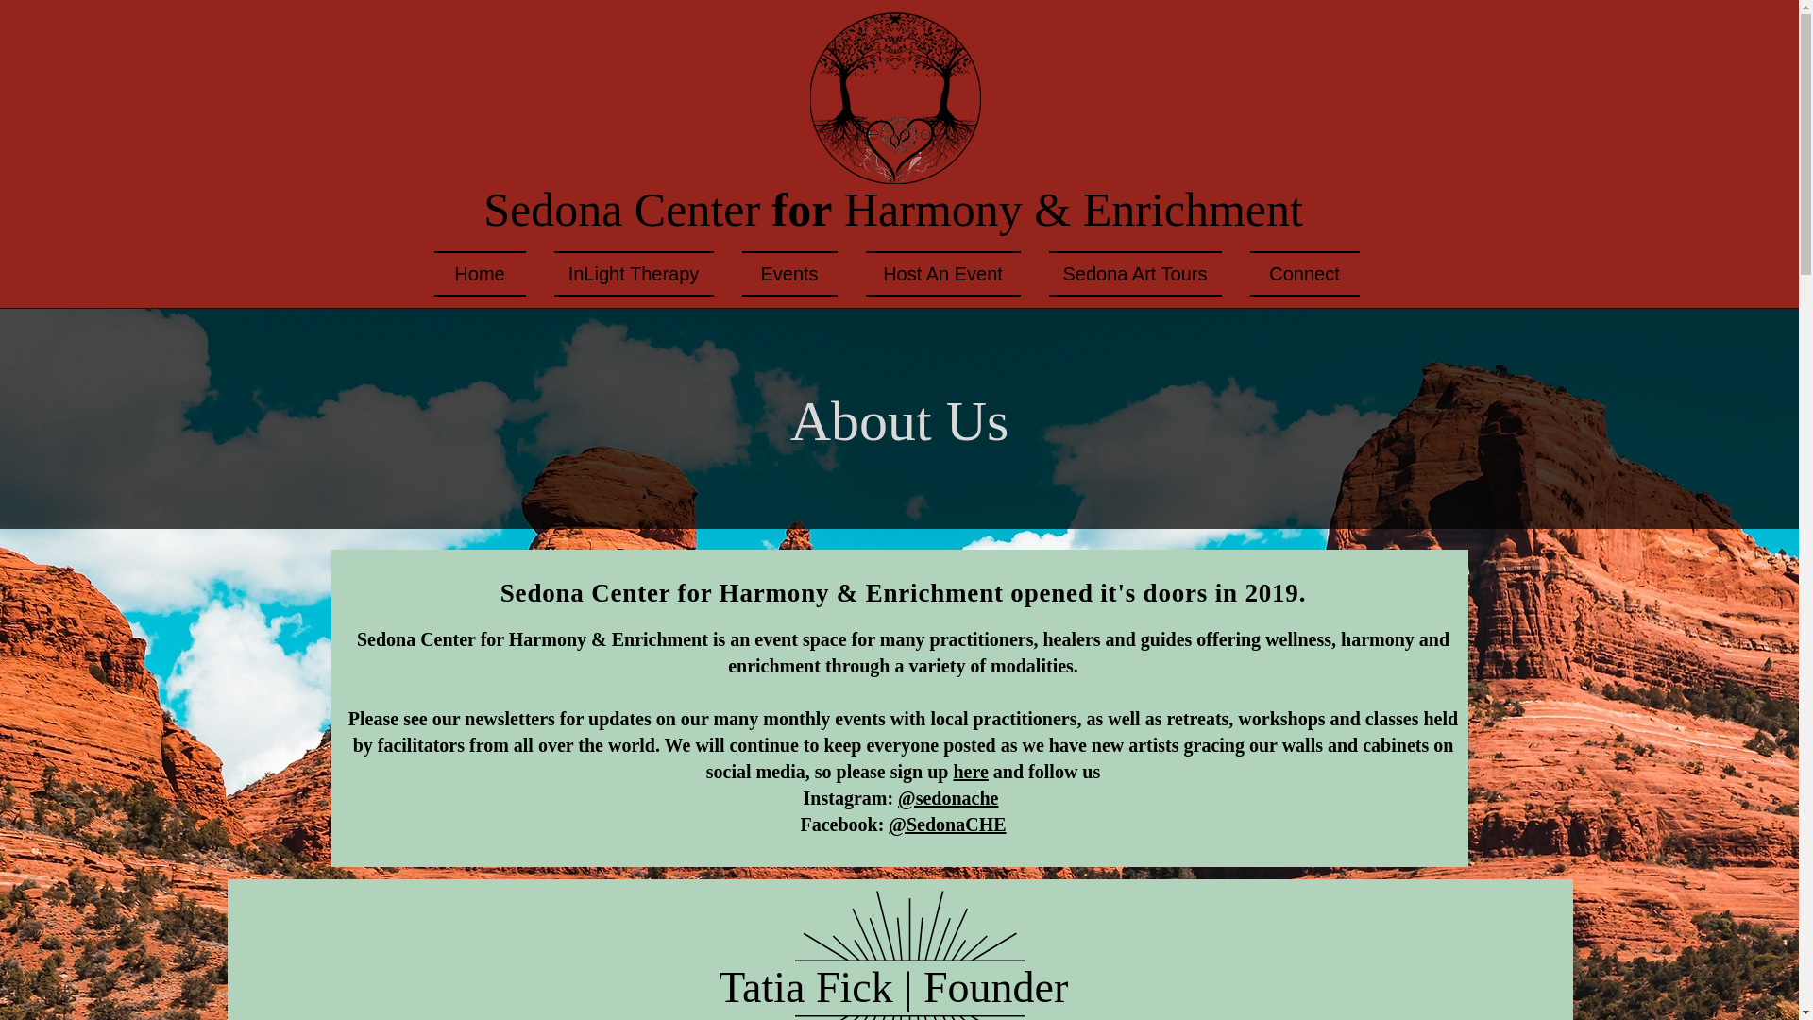 This screenshot has width=1813, height=1020. Describe the element at coordinates (788, 274) in the screenshot. I see `Events` at that location.